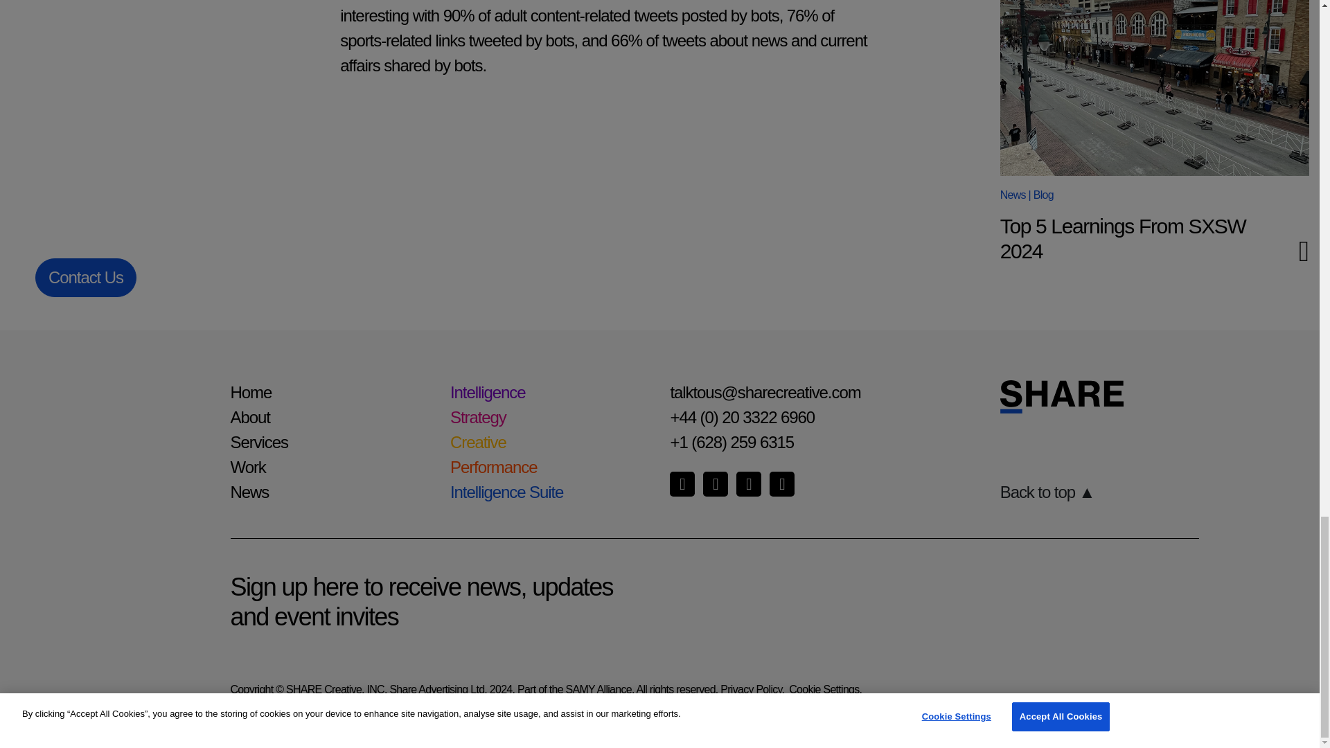  Describe the element at coordinates (1043, 195) in the screenshot. I see `Blog` at that location.